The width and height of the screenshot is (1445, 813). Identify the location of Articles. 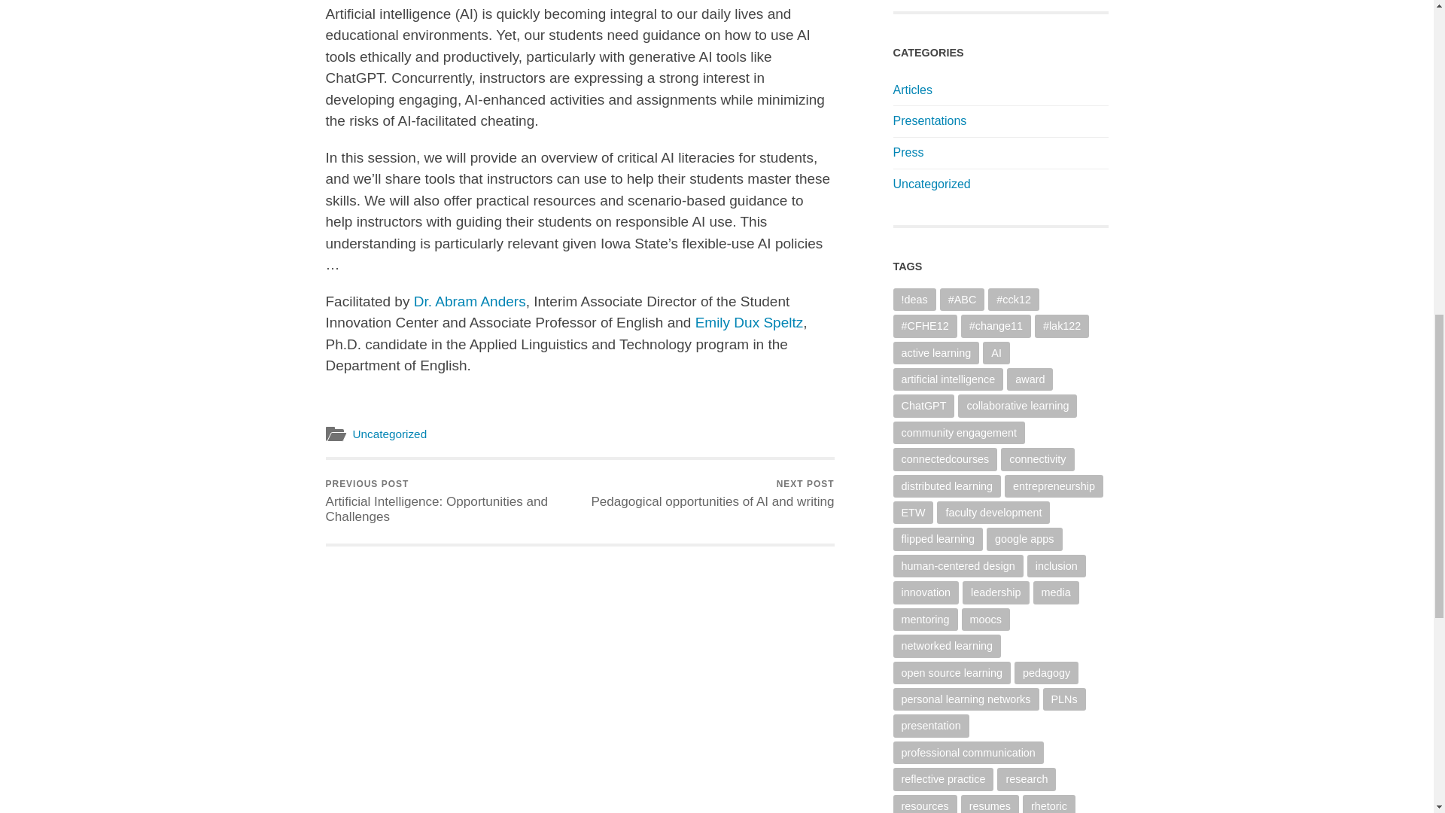
(912, 90).